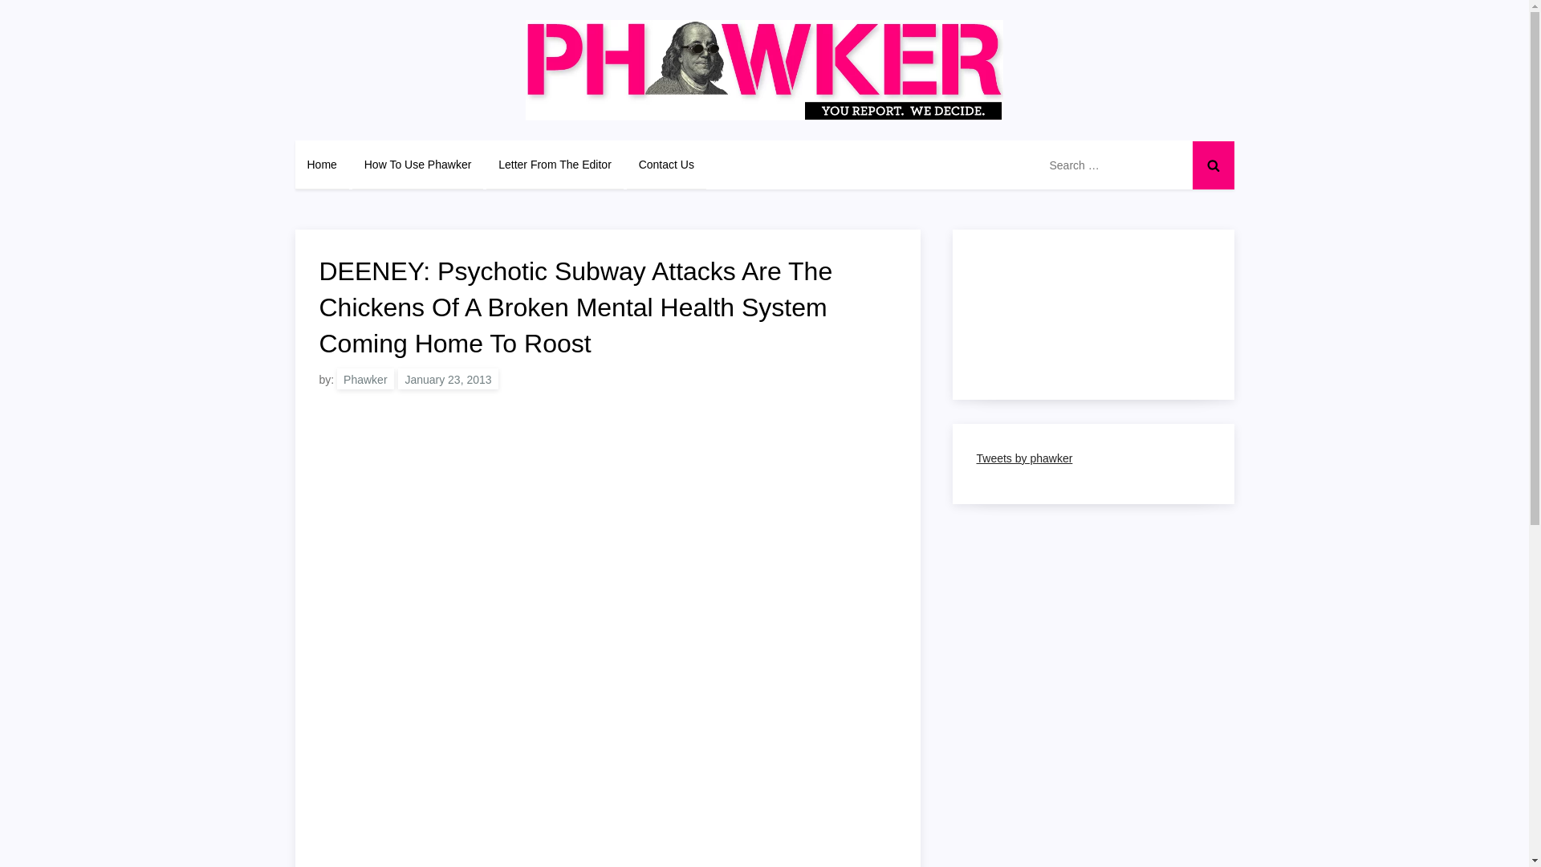 The height and width of the screenshot is (867, 1541). Describe the element at coordinates (666, 164) in the screenshot. I see `Contact Us` at that location.